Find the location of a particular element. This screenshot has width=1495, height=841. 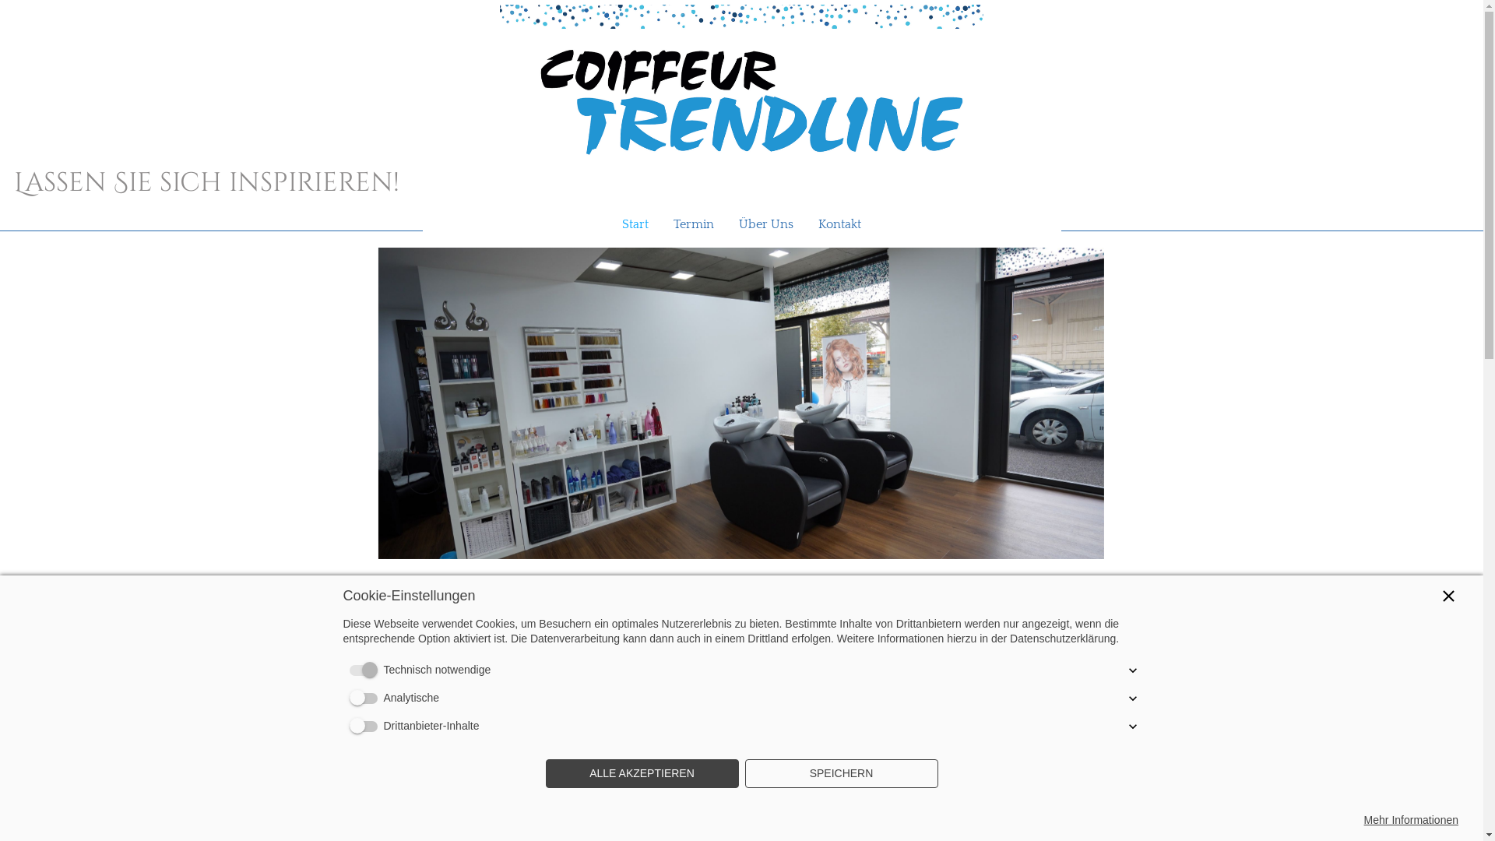

Kontakt is located at coordinates (846, 224).